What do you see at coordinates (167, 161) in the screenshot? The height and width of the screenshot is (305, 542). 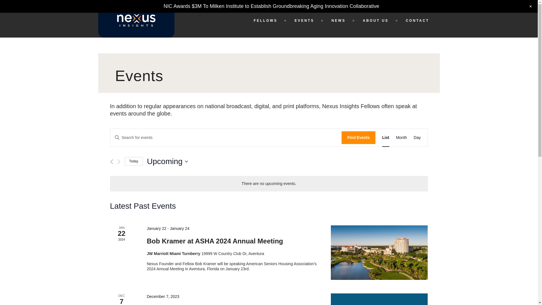 I see `Click to toggle datepicker` at bounding box center [167, 161].